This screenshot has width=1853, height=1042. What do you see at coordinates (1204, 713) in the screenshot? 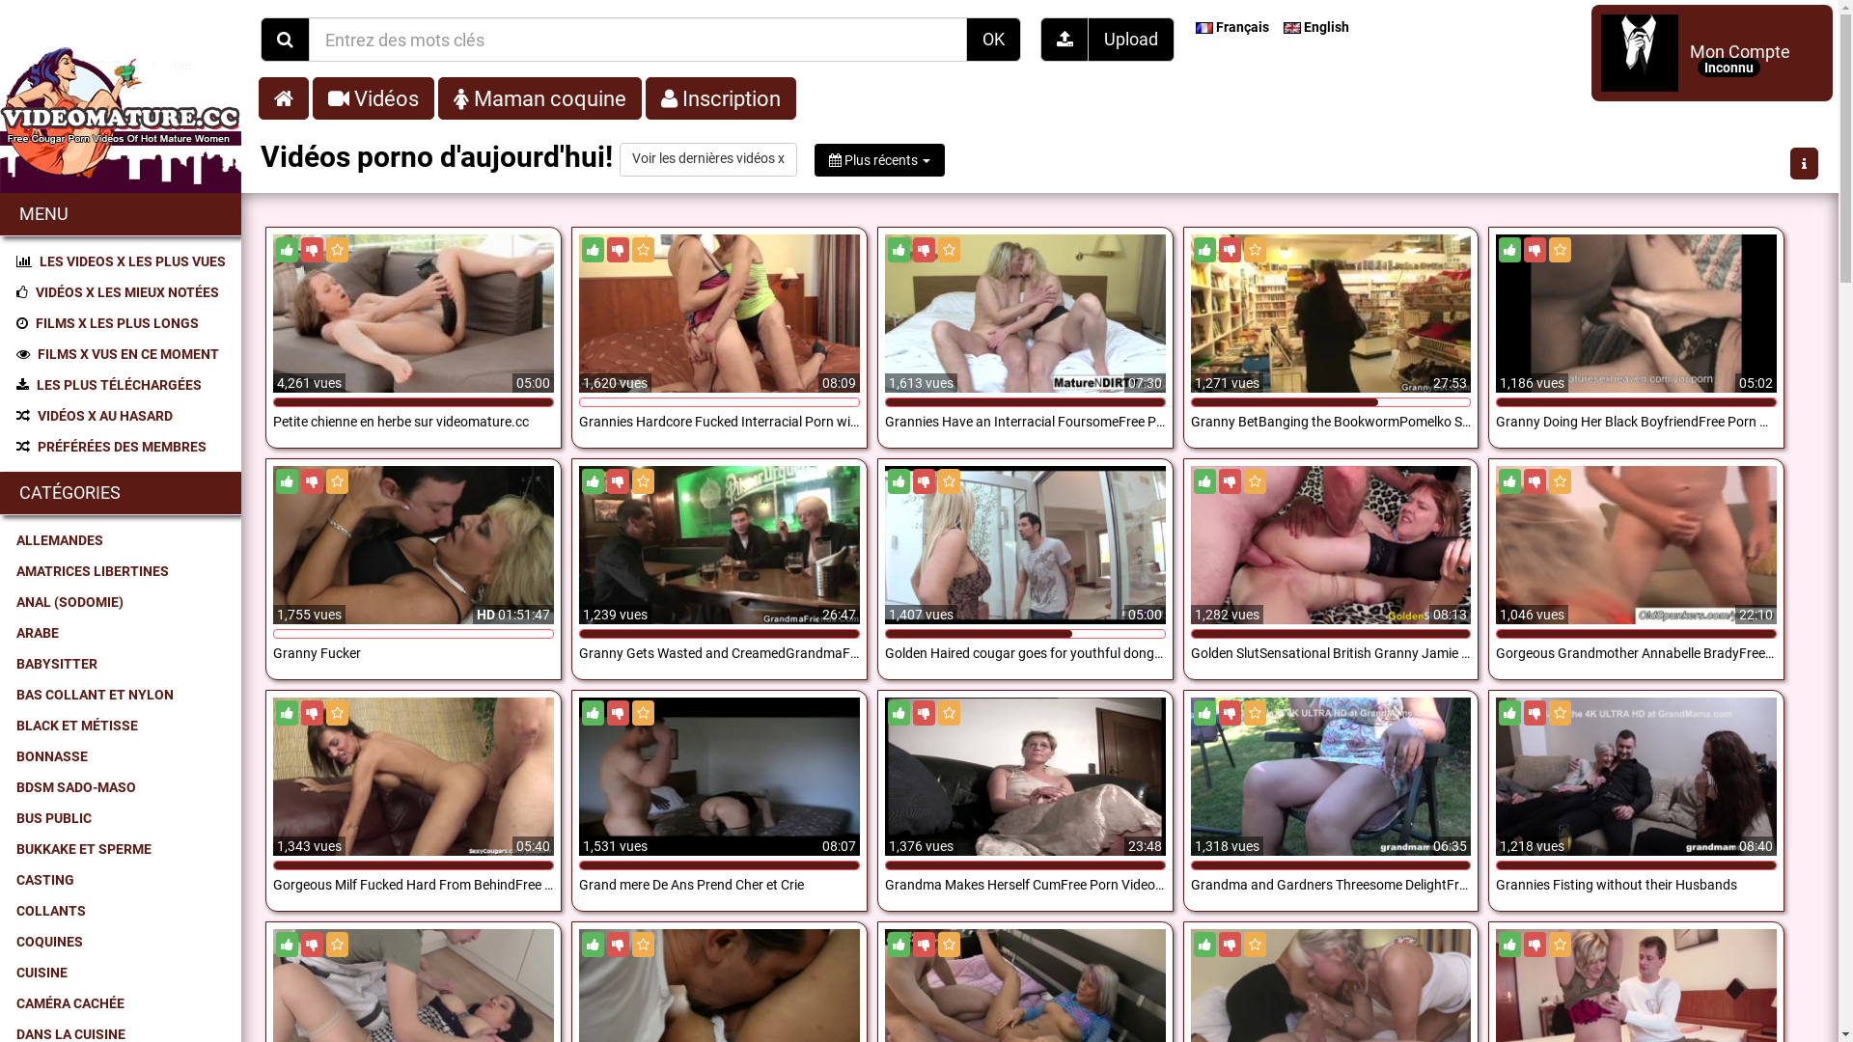
I see `Voter pour` at bounding box center [1204, 713].